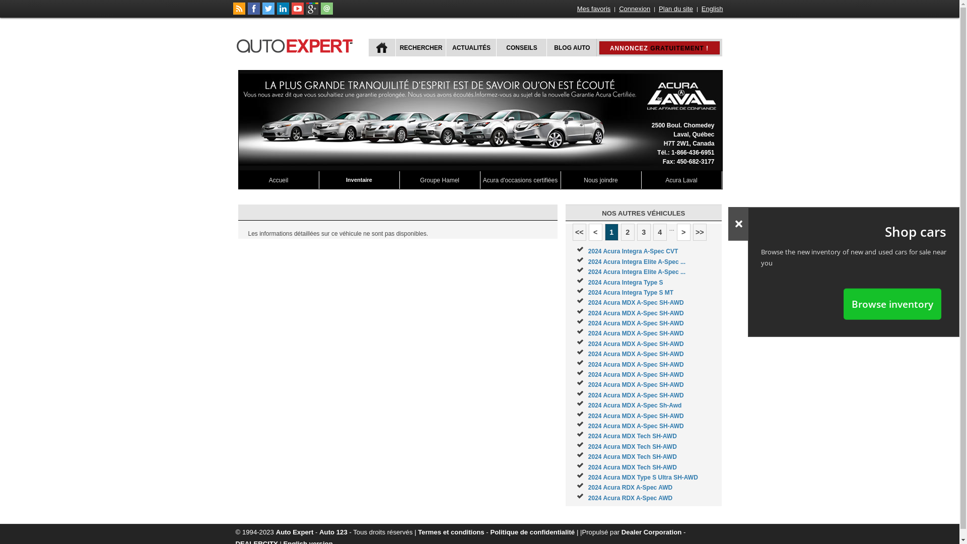 The image size is (967, 544). Describe the element at coordinates (684, 232) in the screenshot. I see `>` at that location.